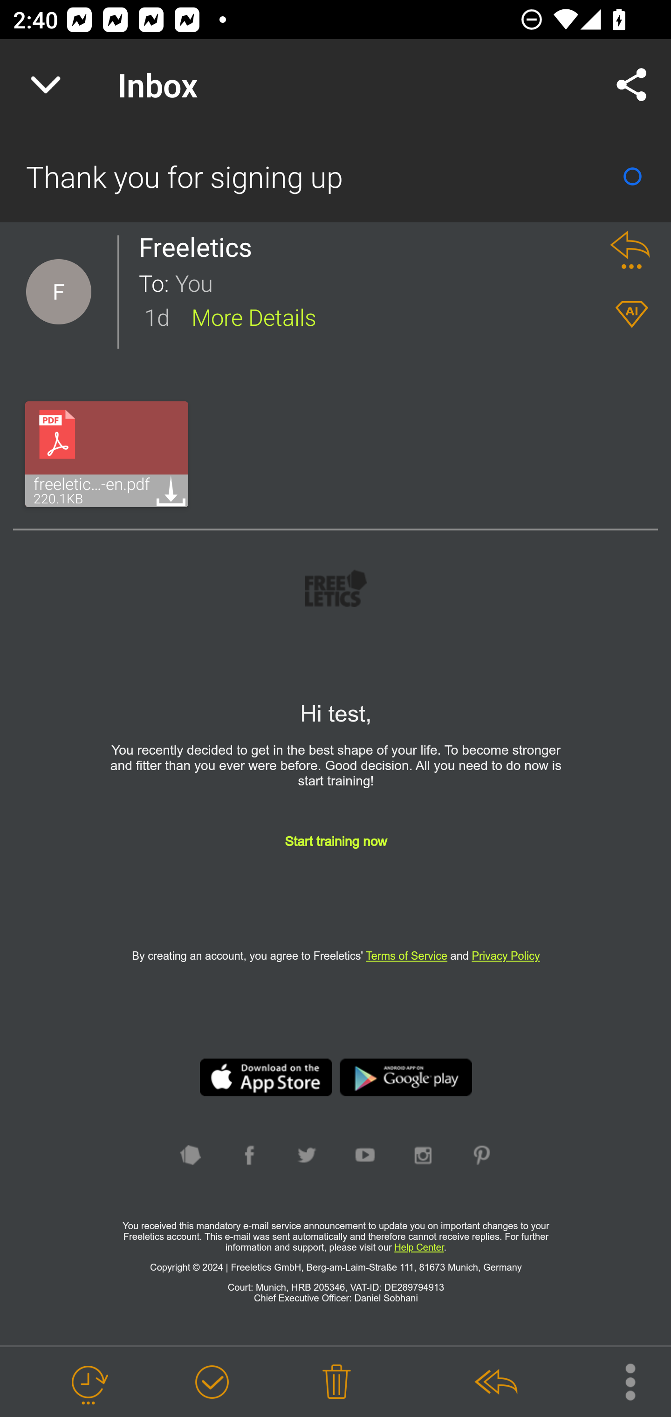 This screenshot has width=671, height=1417. Describe the element at coordinates (88, 1383) in the screenshot. I see `Snooze` at that location.